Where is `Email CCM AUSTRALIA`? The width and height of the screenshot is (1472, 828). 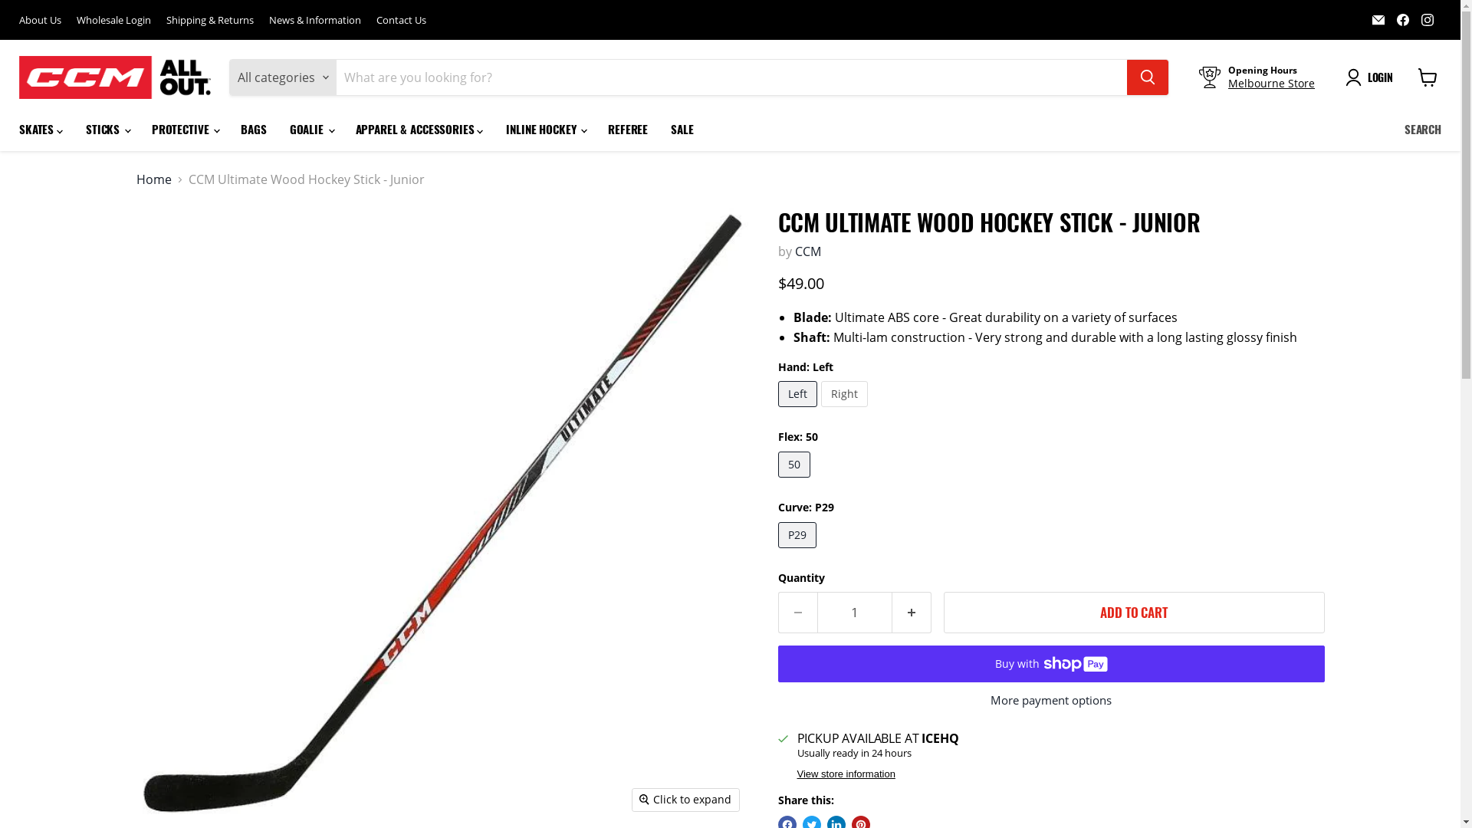
Email CCM AUSTRALIA is located at coordinates (1378, 20).